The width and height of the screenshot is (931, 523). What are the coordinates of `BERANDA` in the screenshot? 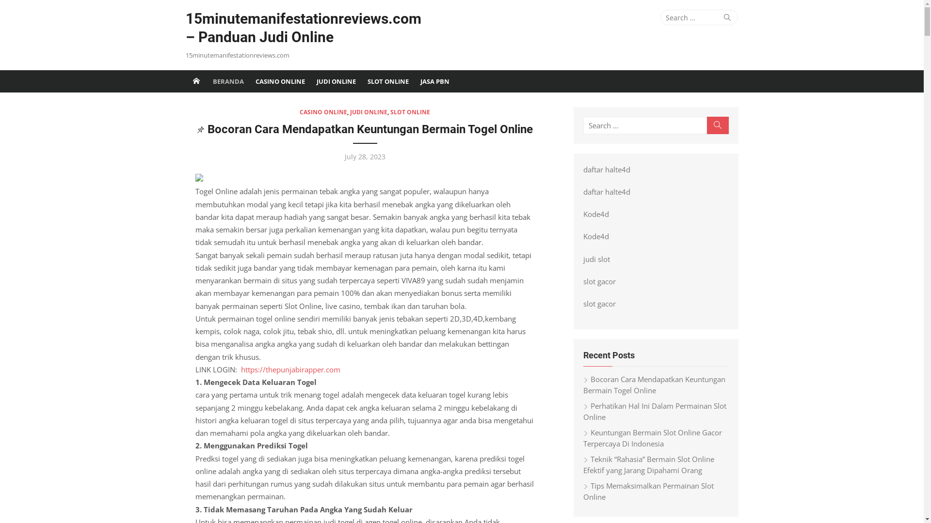 It's located at (228, 81).